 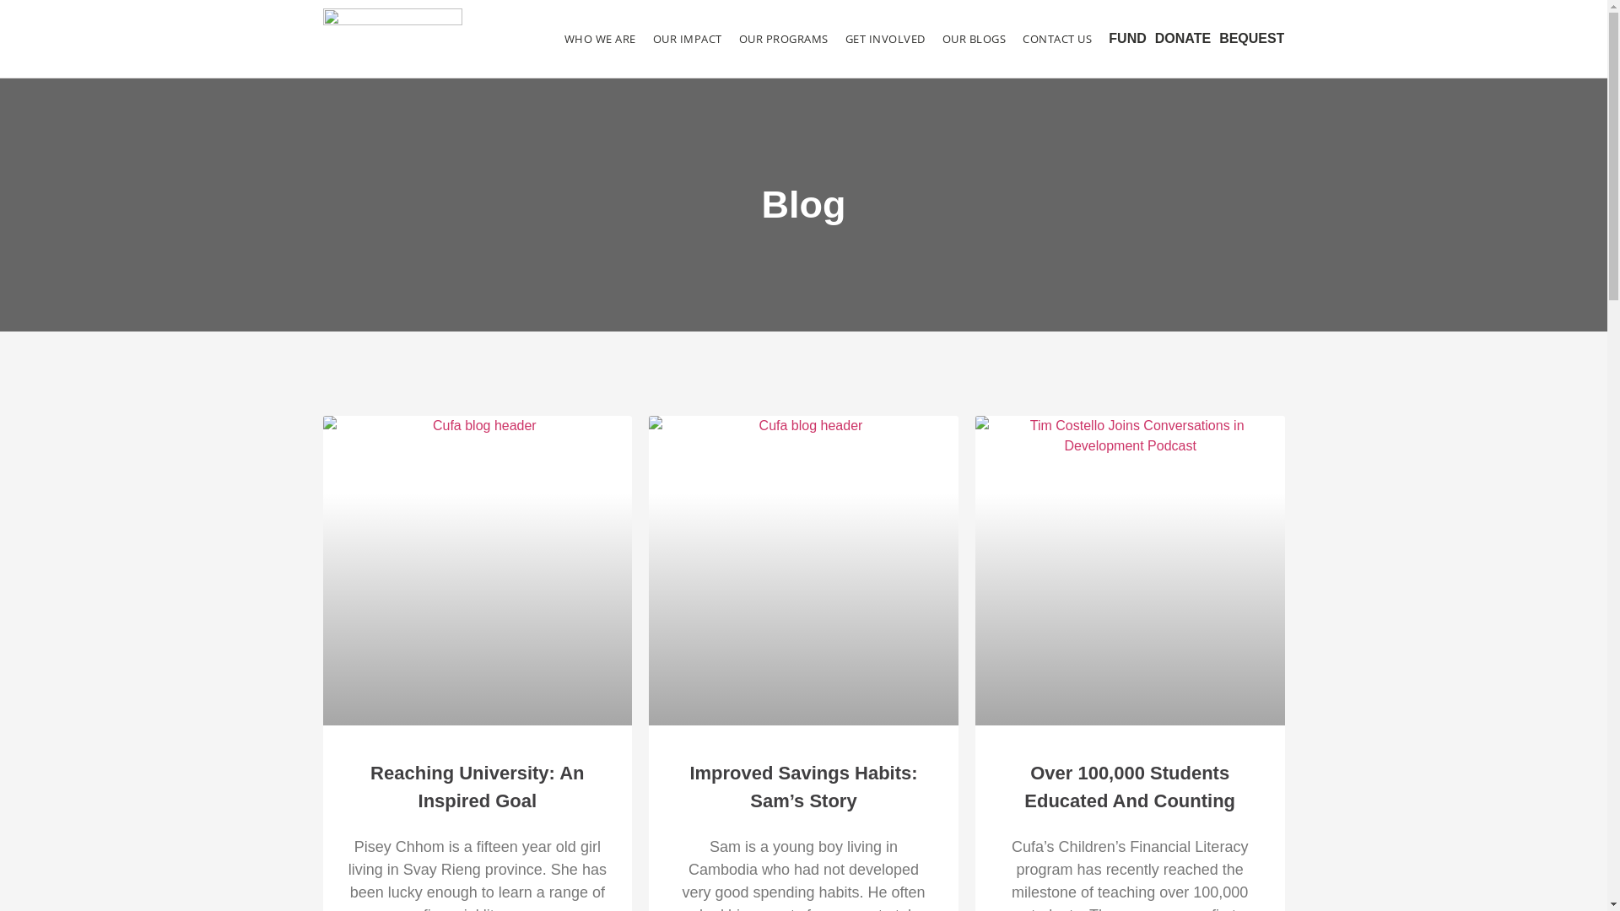 What do you see at coordinates (1252, 39) in the screenshot?
I see `BEQUEST` at bounding box center [1252, 39].